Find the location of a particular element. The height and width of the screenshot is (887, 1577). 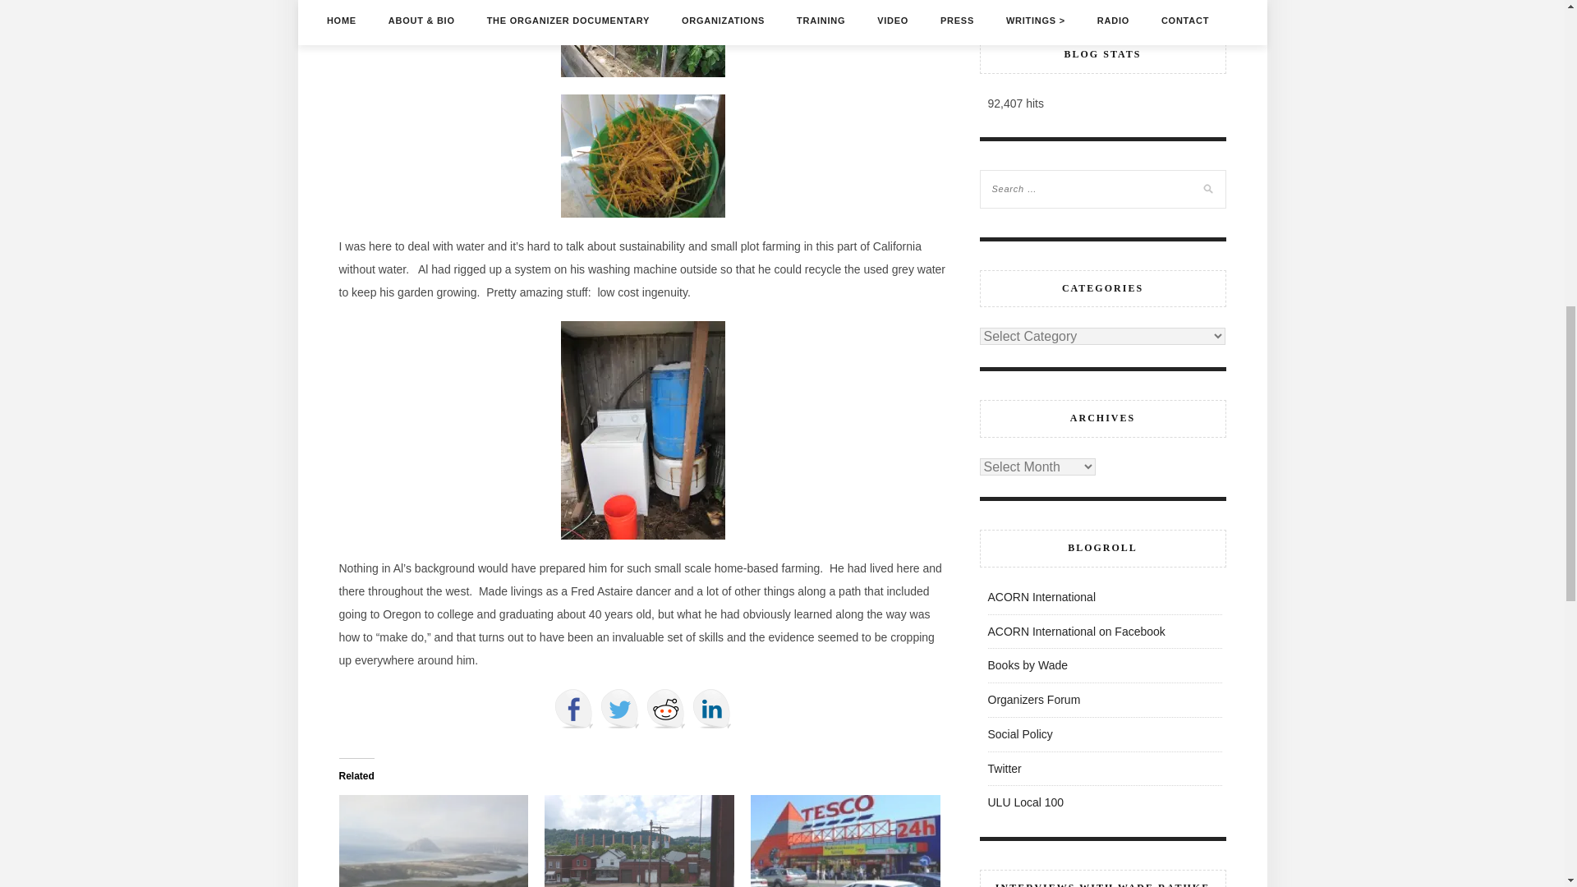

Share on LinkedIn is located at coordinates (711, 708).